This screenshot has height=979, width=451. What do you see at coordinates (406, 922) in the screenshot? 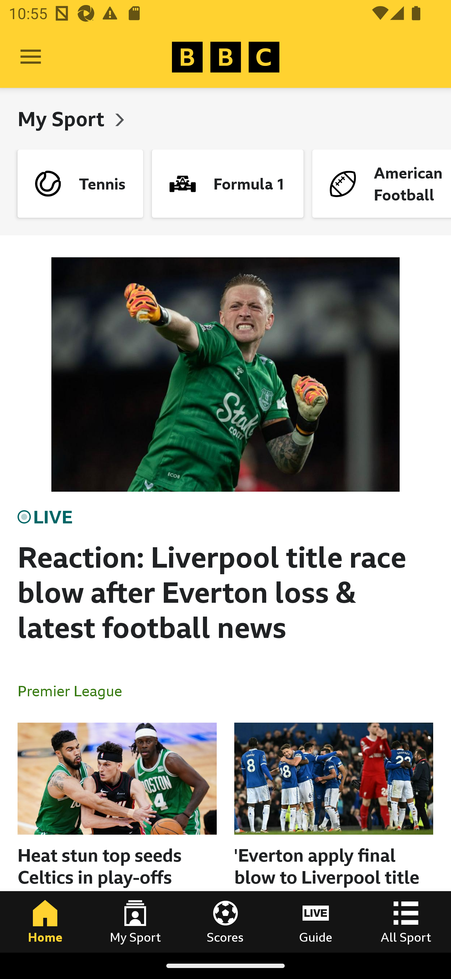
I see `All Sport` at bounding box center [406, 922].